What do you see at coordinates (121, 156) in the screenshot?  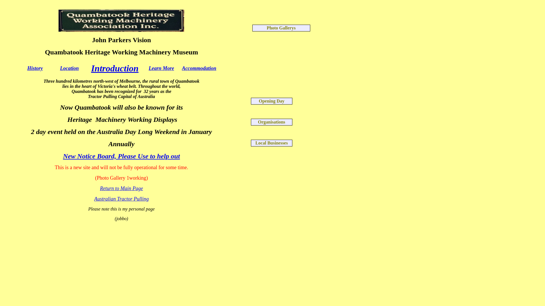 I see `New Notice Board, Please Use to help out` at bounding box center [121, 156].